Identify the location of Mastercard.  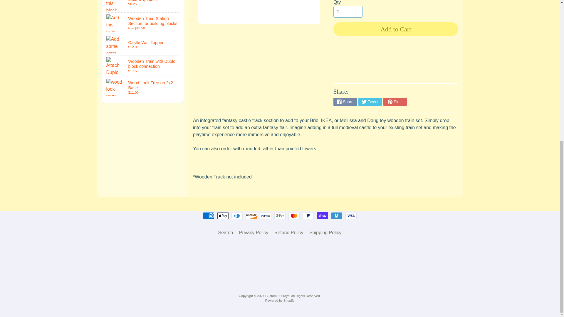
(294, 215).